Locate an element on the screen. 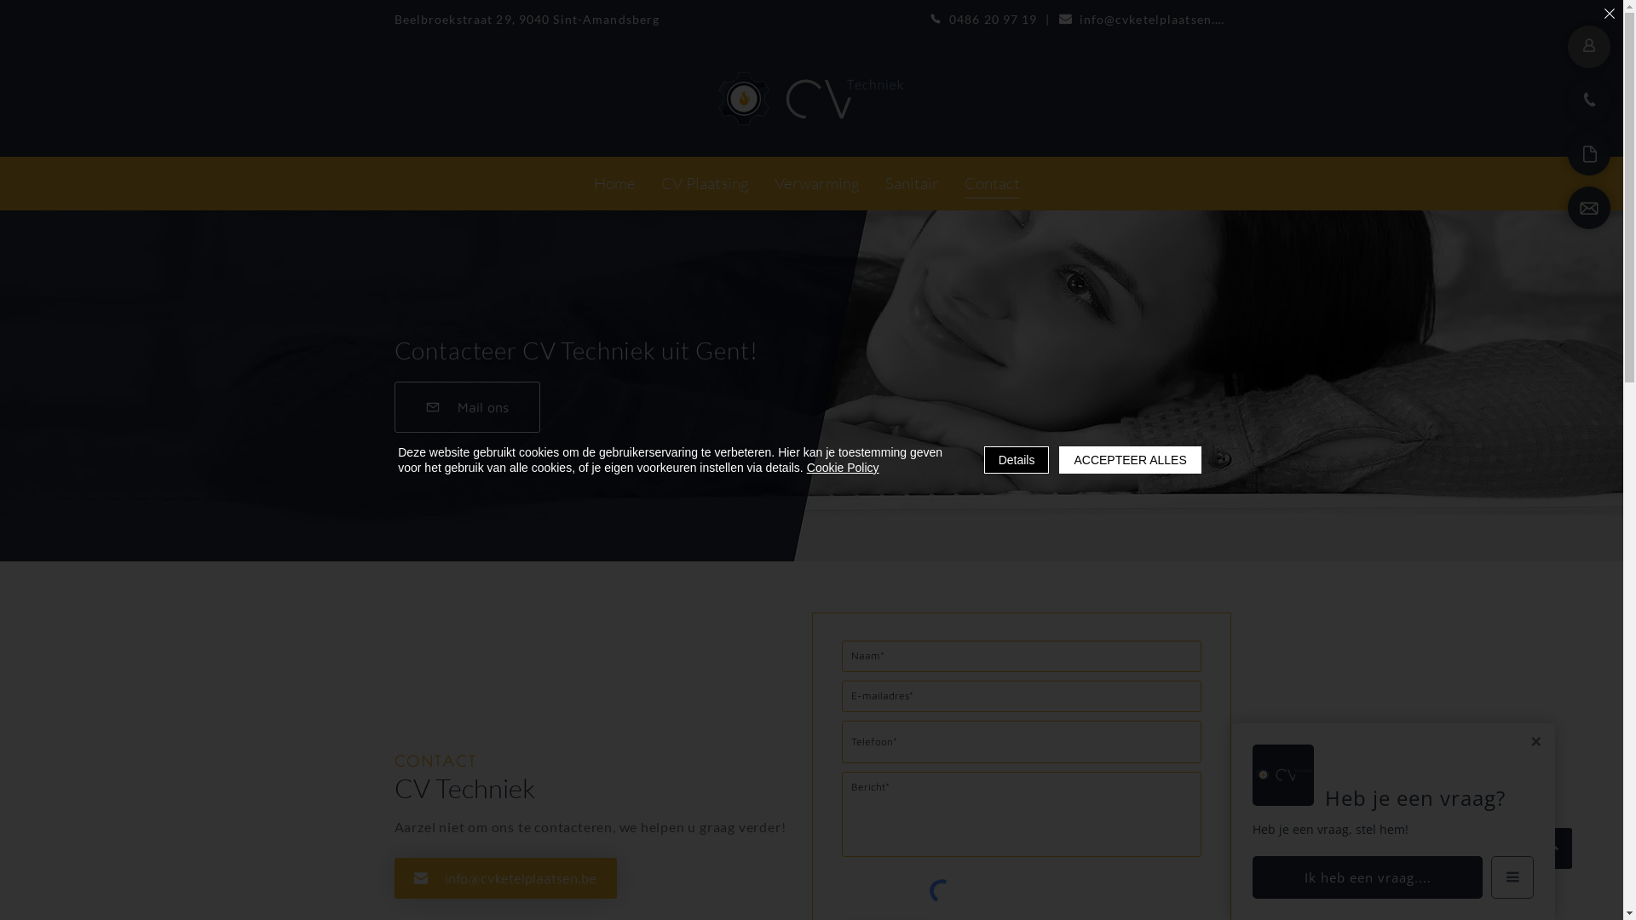  ACCEPTEER ALLES is located at coordinates (1130, 460).